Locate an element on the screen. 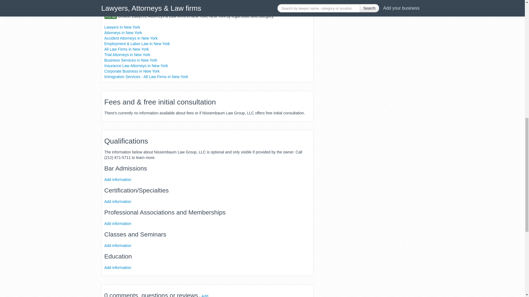  Business Services in New York is located at coordinates (131, 60).